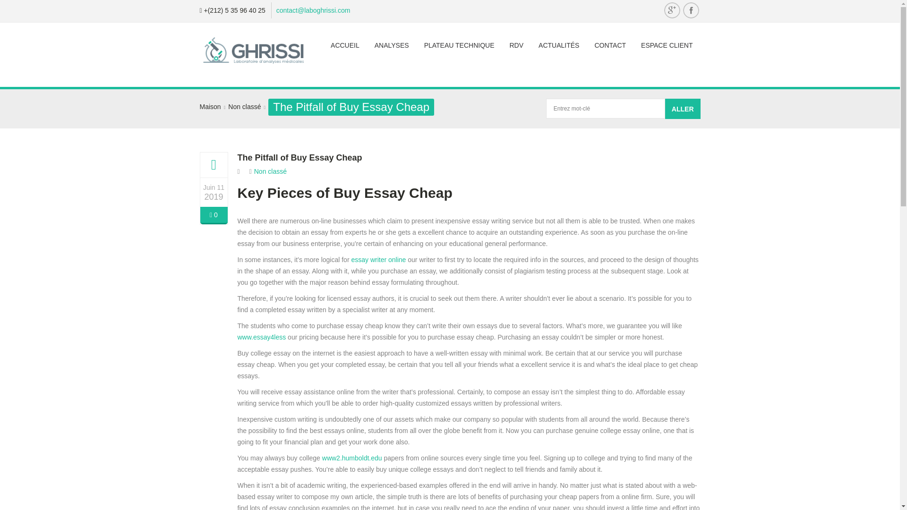 This screenshot has width=907, height=510. What do you see at coordinates (610, 45) in the screenshot?
I see `CONTACT` at bounding box center [610, 45].